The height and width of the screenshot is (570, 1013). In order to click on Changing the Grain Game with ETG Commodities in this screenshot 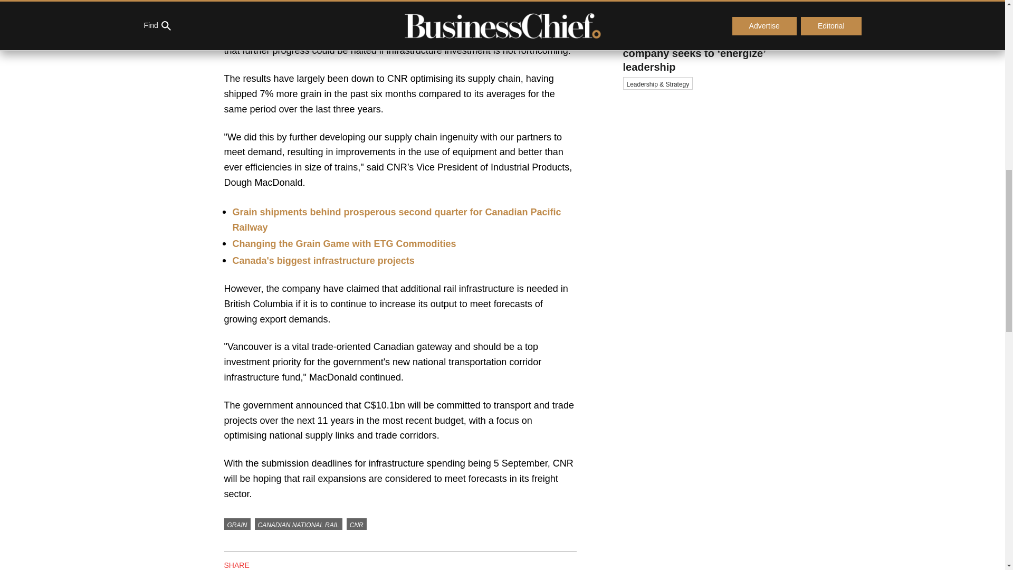, I will do `click(344, 244)`.